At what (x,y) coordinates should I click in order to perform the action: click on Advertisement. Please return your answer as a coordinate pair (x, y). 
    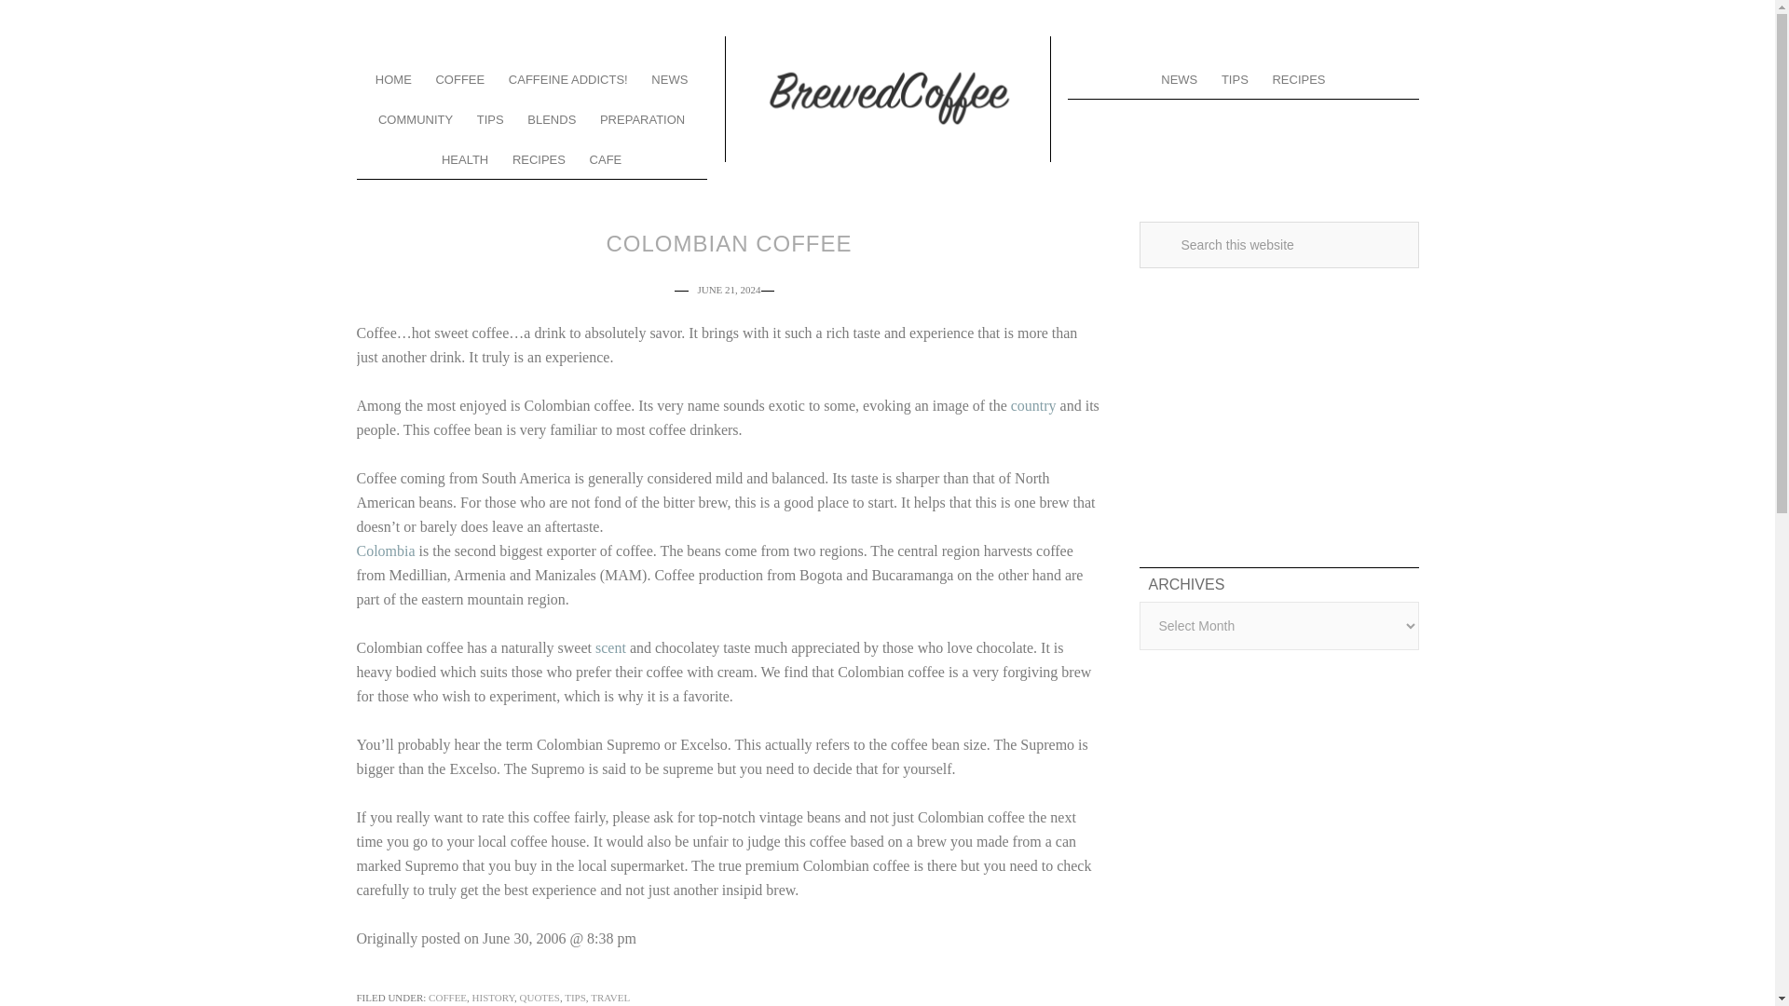
    Looking at the image, I should click on (1278, 414).